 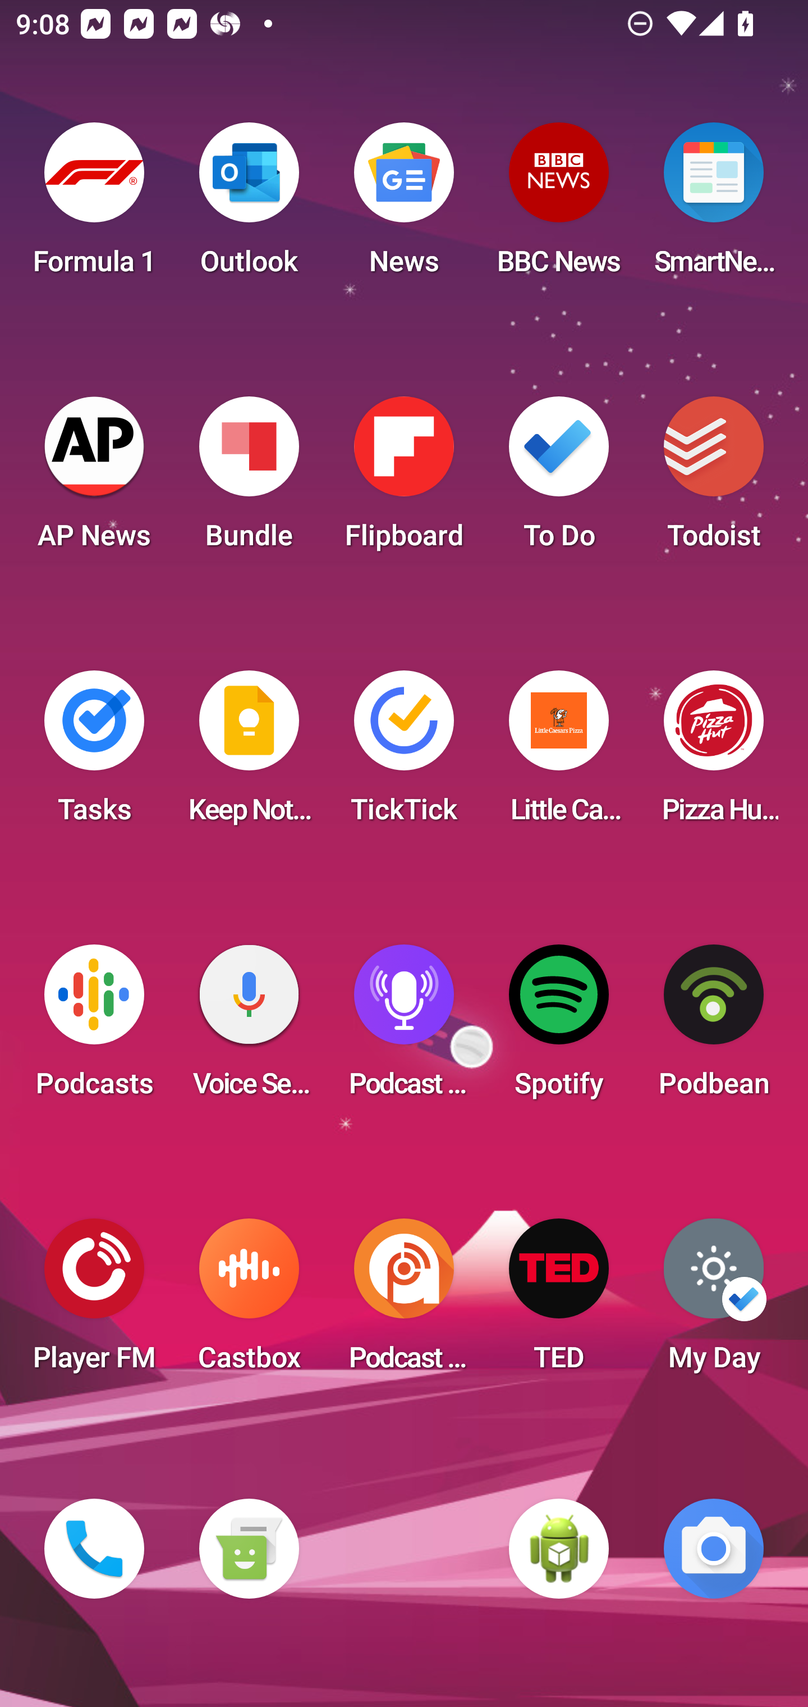 I want to click on Bundle, so click(x=249, y=480).